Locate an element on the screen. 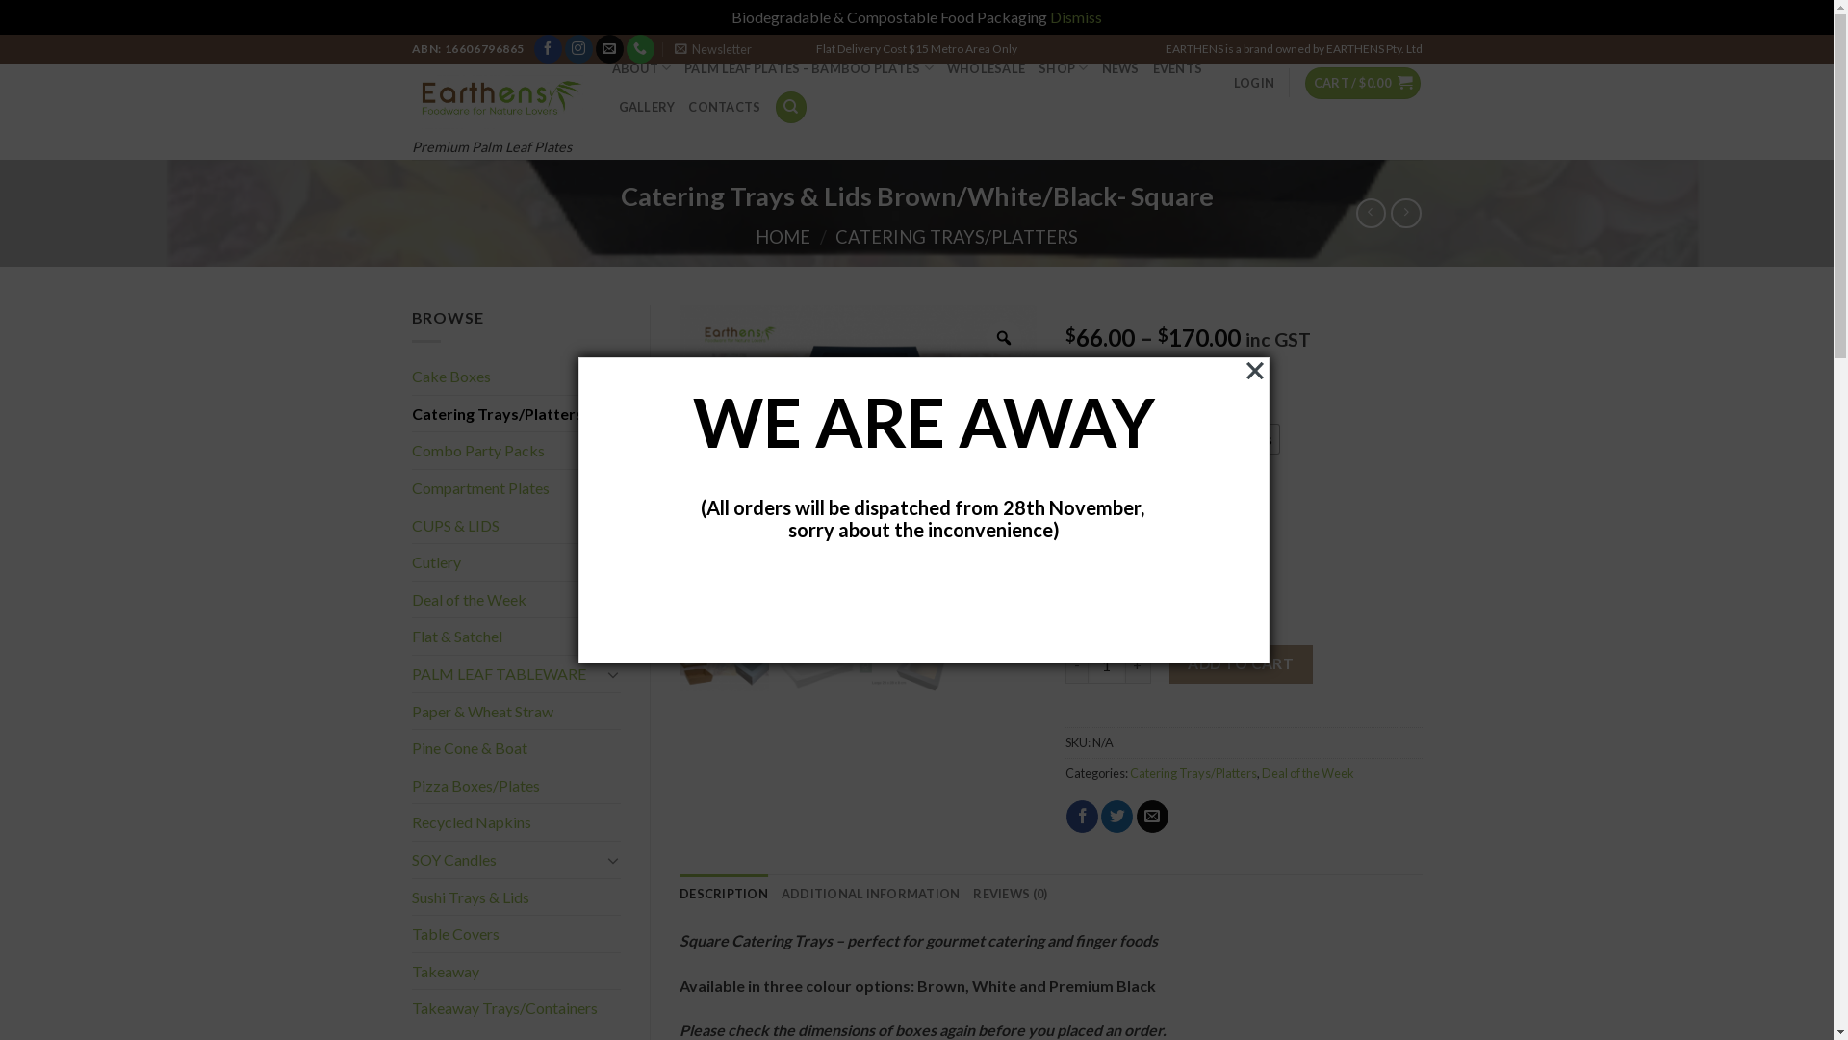 The width and height of the screenshot is (1848, 1040). SOY Candles is located at coordinates (506, 860).